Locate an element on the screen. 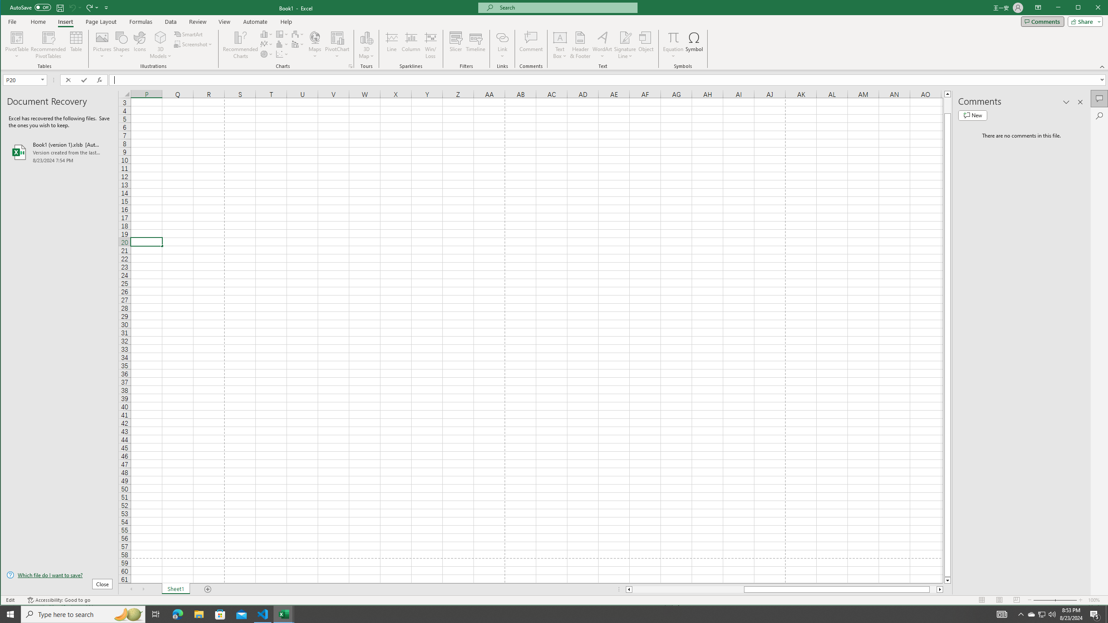 Image resolution: width=1108 pixels, height=623 pixels. Signature Line is located at coordinates (625, 37).